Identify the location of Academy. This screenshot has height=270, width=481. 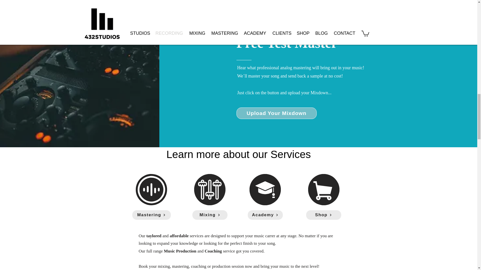
(265, 215).